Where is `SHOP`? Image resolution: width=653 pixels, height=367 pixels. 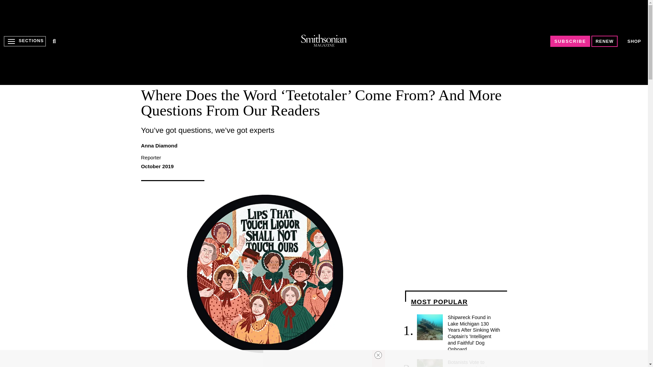
SHOP is located at coordinates (634, 41).